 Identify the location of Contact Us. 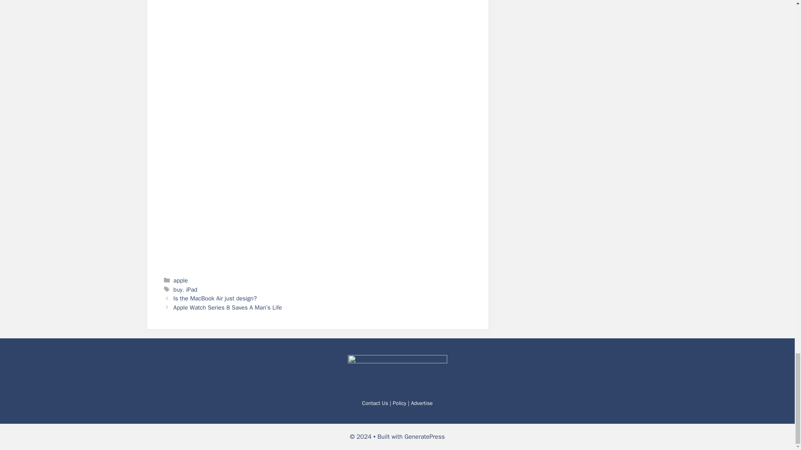
(375, 403).